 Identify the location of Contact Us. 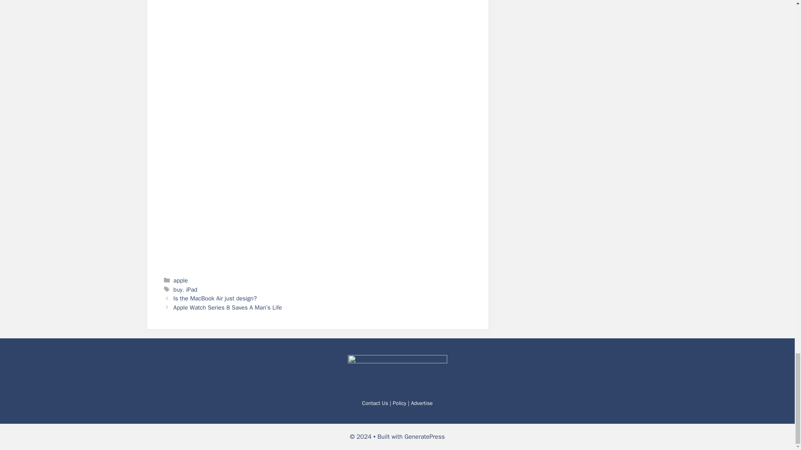
(375, 403).